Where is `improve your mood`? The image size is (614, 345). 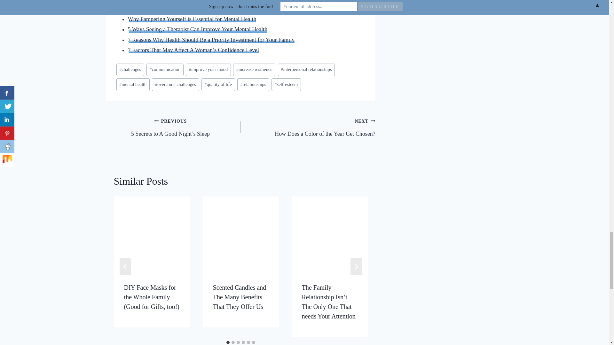 improve your mood is located at coordinates (208, 70).